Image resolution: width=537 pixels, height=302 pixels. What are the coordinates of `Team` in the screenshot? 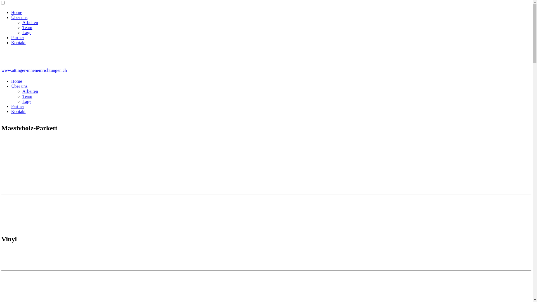 It's located at (27, 96).